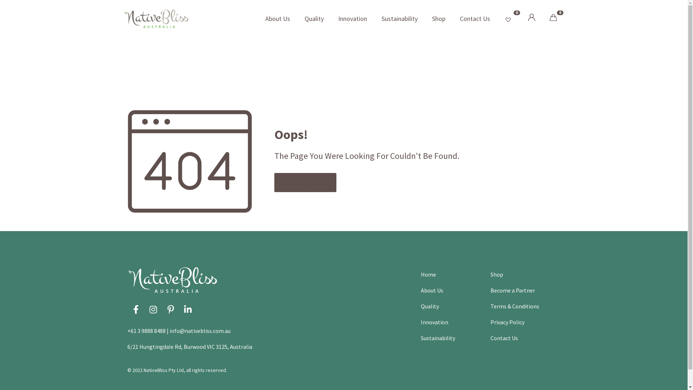  What do you see at coordinates (507, 322) in the screenshot?
I see `Privacy Policy` at bounding box center [507, 322].